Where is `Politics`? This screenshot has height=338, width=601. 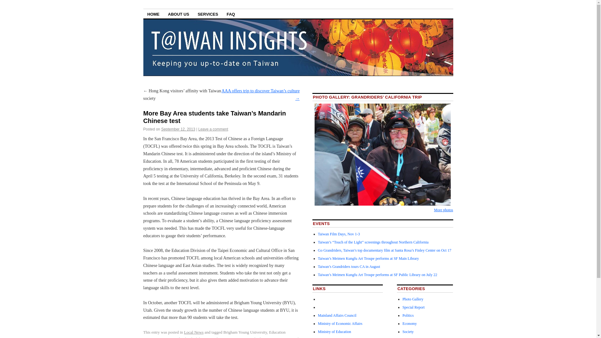 Politics is located at coordinates (408, 315).